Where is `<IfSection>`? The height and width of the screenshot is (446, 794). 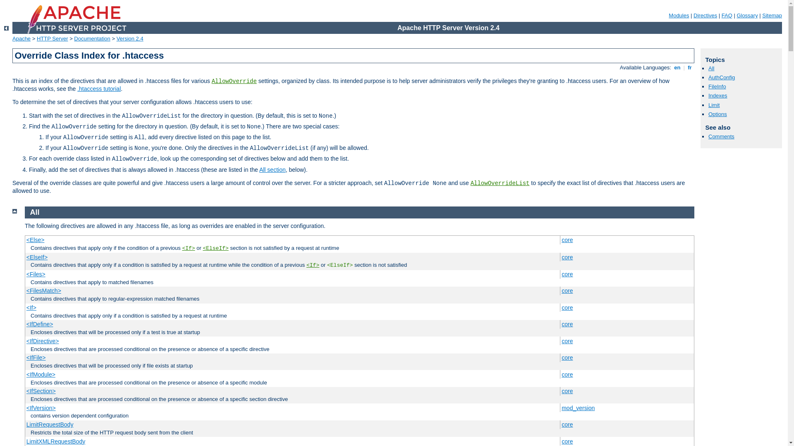 <IfSection> is located at coordinates (41, 391).